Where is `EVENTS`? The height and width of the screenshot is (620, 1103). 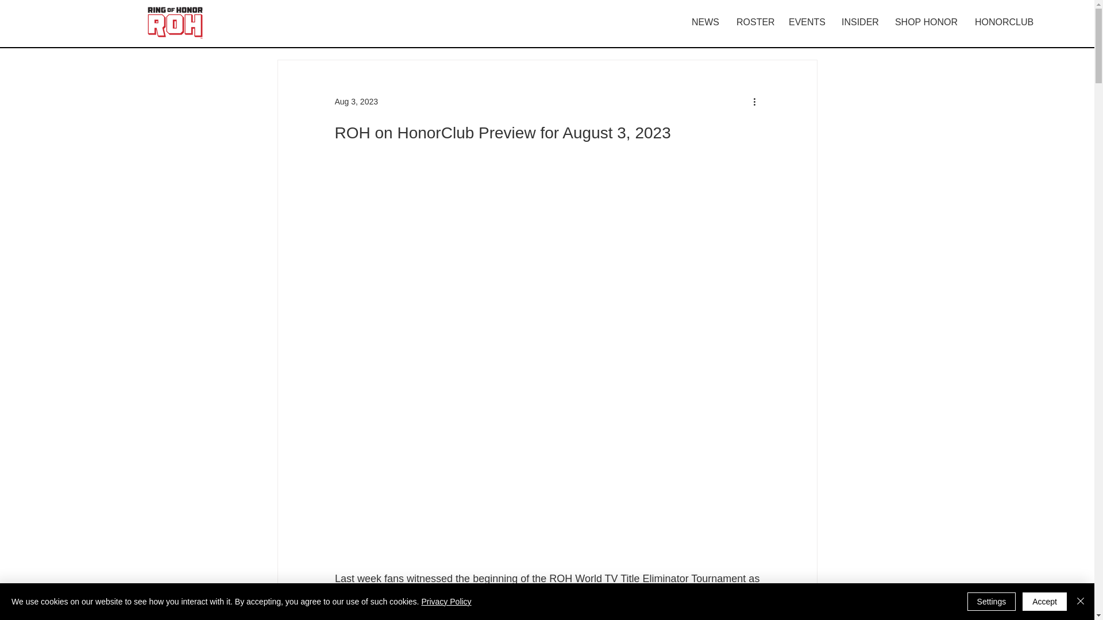 EVENTS is located at coordinates (806, 22).